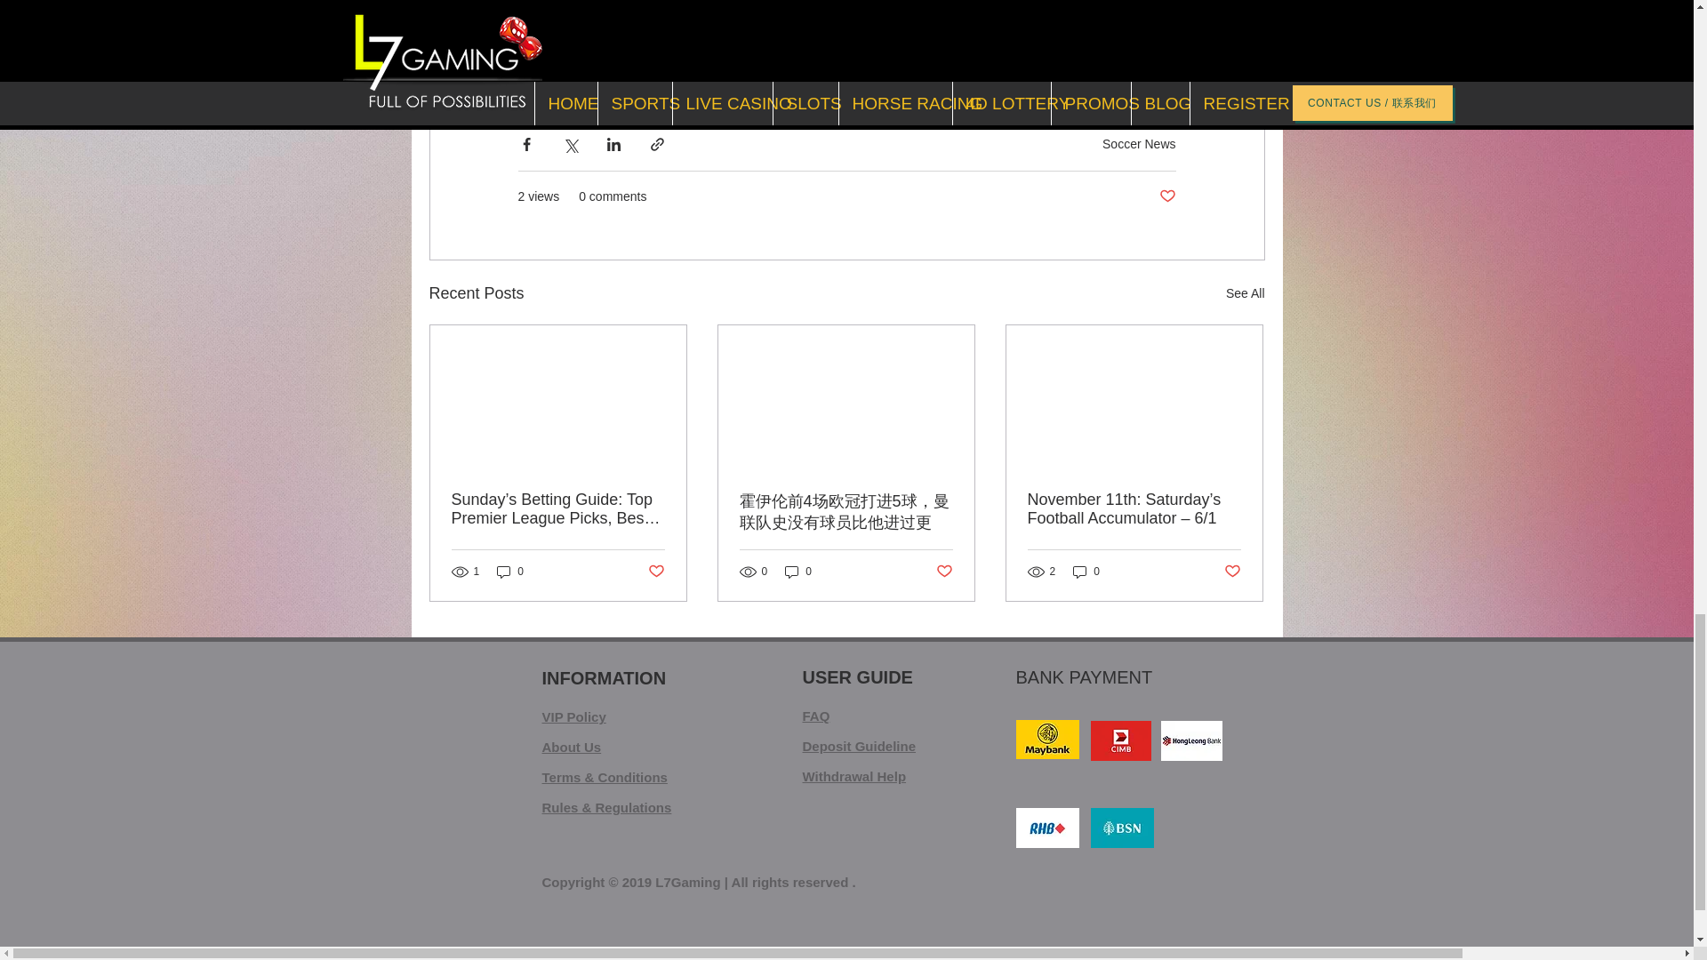  I want to click on Post not marked as liked, so click(654, 572).